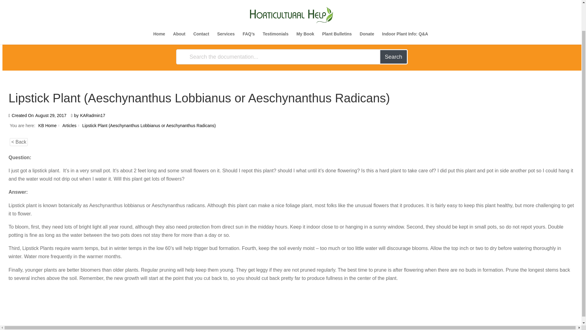 The height and width of the screenshot is (330, 586). Describe the element at coordinates (70, 125) in the screenshot. I see `Articles` at that location.